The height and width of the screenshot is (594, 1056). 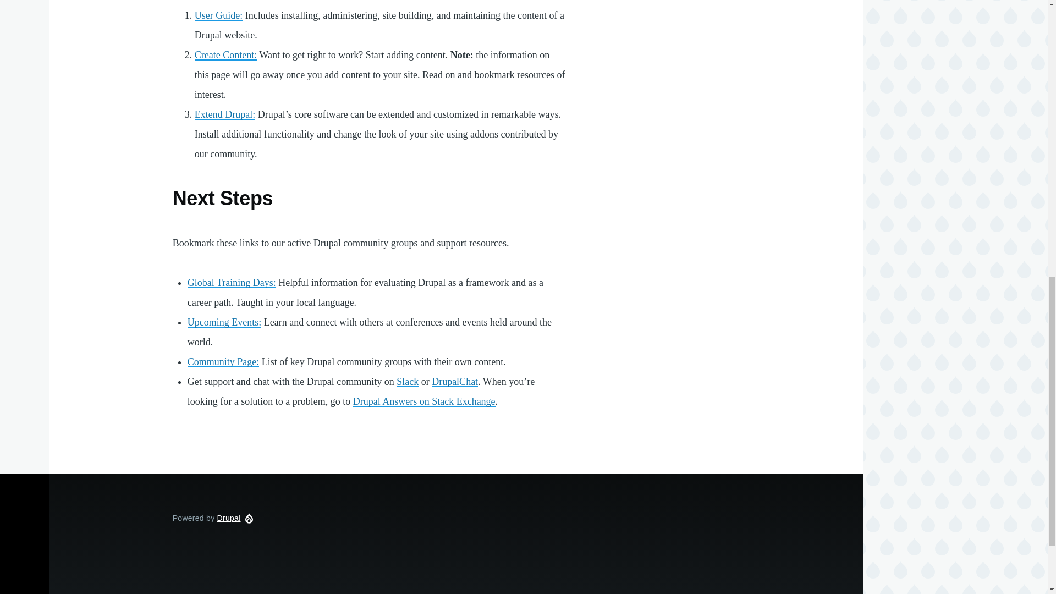 I want to click on Create Content:, so click(x=226, y=55).